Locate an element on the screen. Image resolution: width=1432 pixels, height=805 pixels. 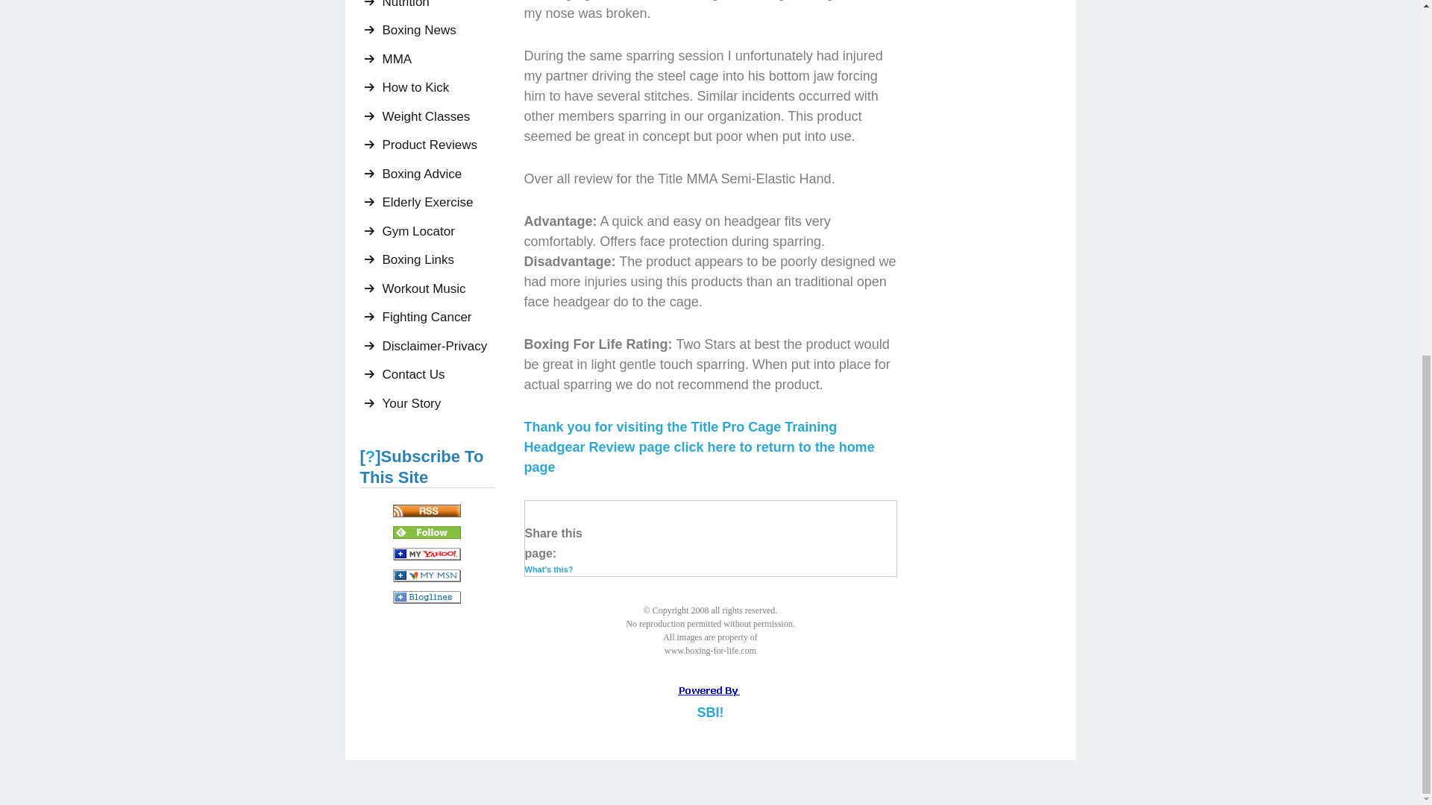
Boxing News is located at coordinates (438, 30).